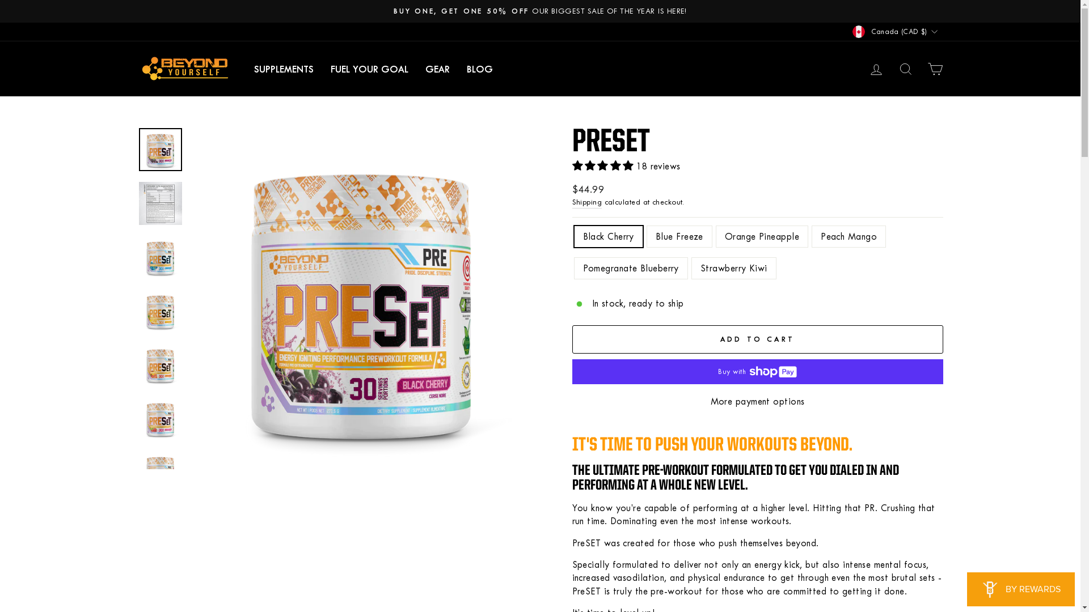  I want to click on BLOG, so click(480, 69).